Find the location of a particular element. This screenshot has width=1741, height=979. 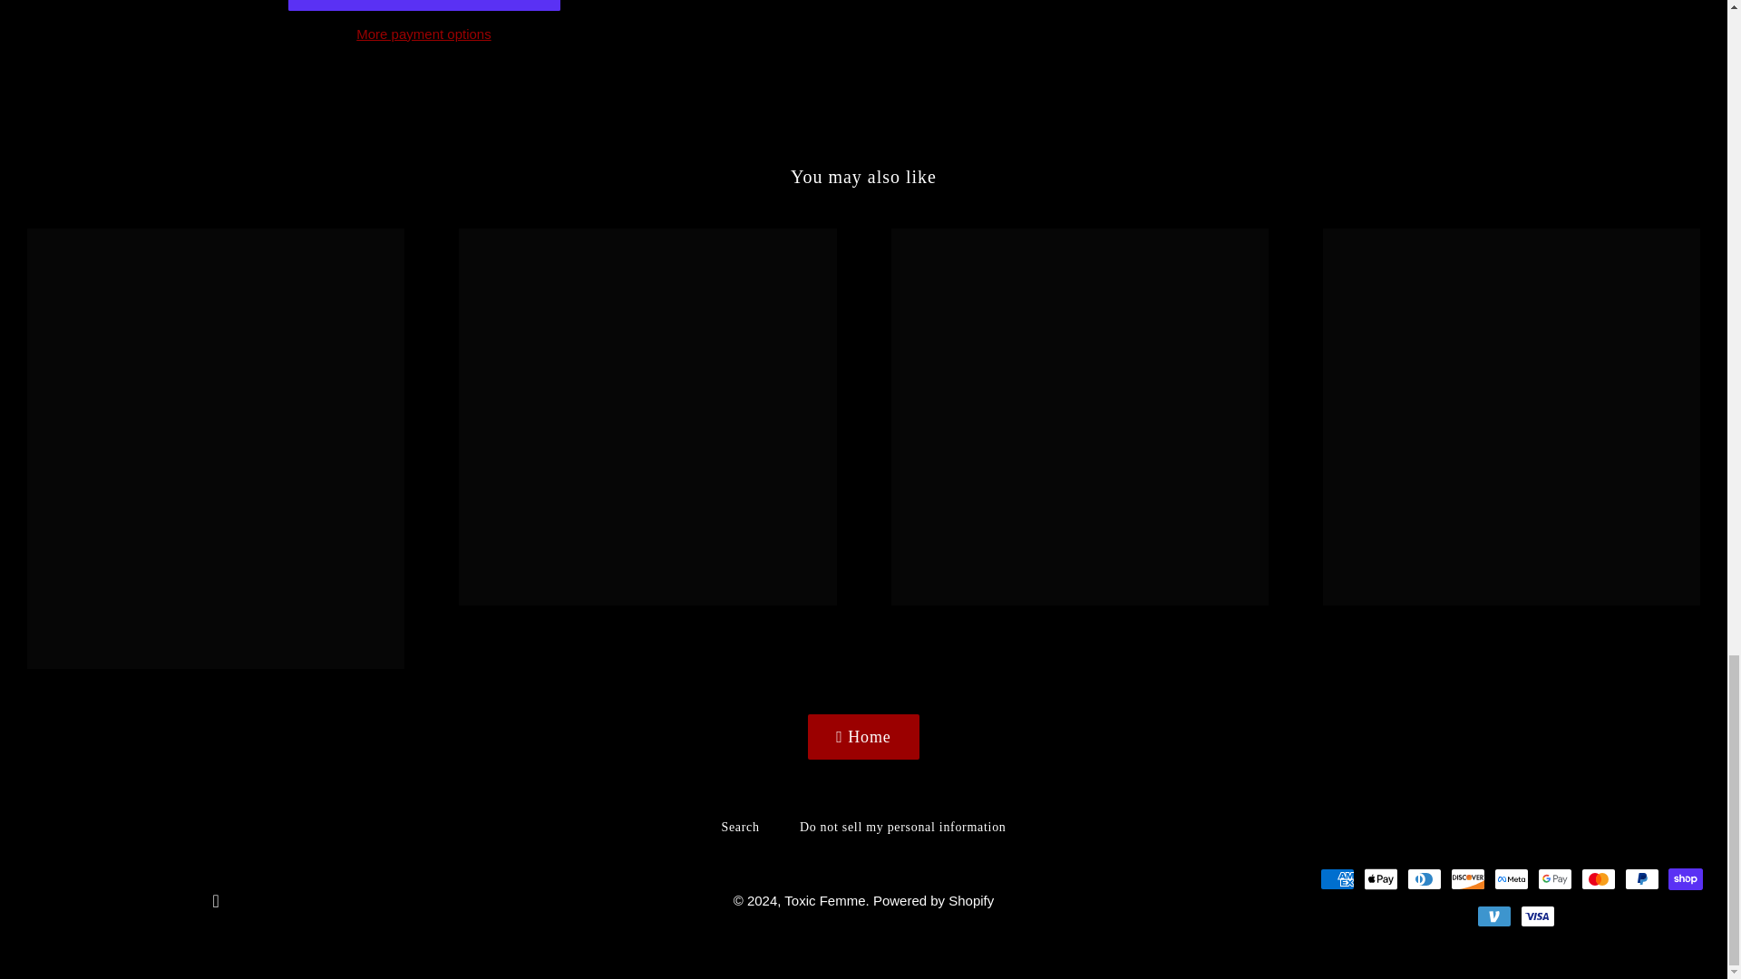

Apple Pay is located at coordinates (1380, 878).